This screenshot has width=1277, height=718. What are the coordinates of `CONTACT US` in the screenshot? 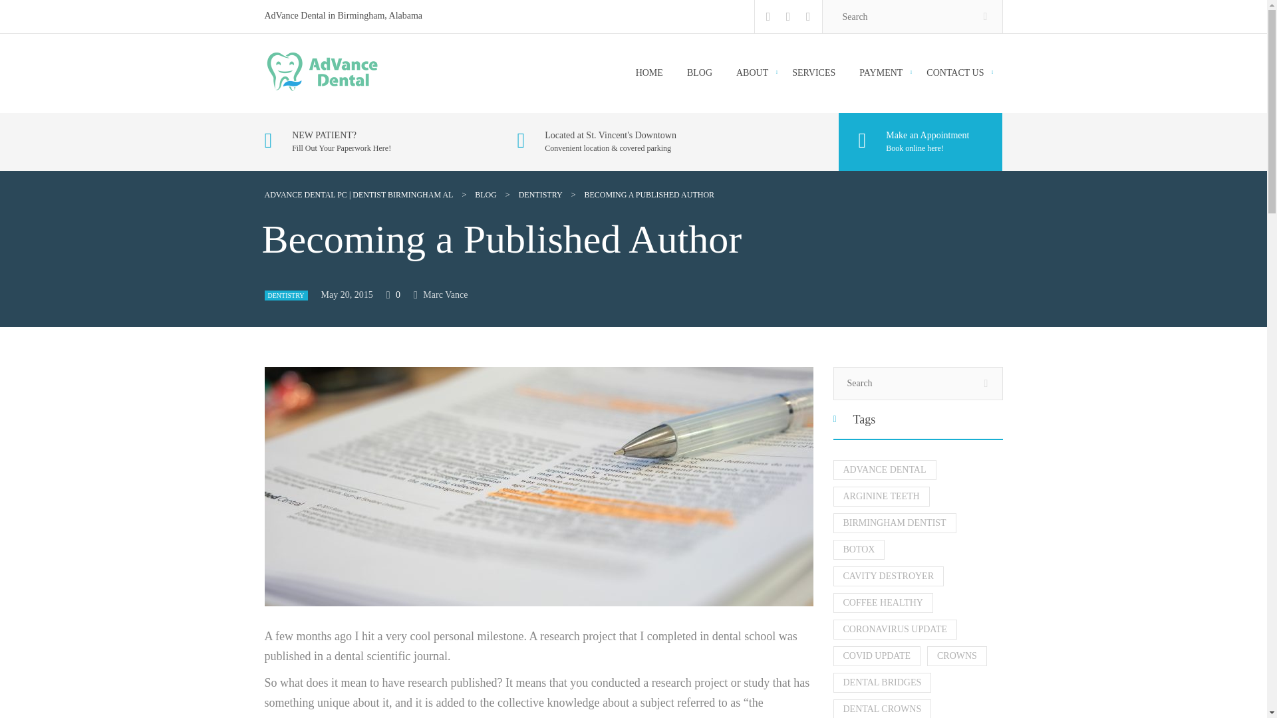 It's located at (955, 72).